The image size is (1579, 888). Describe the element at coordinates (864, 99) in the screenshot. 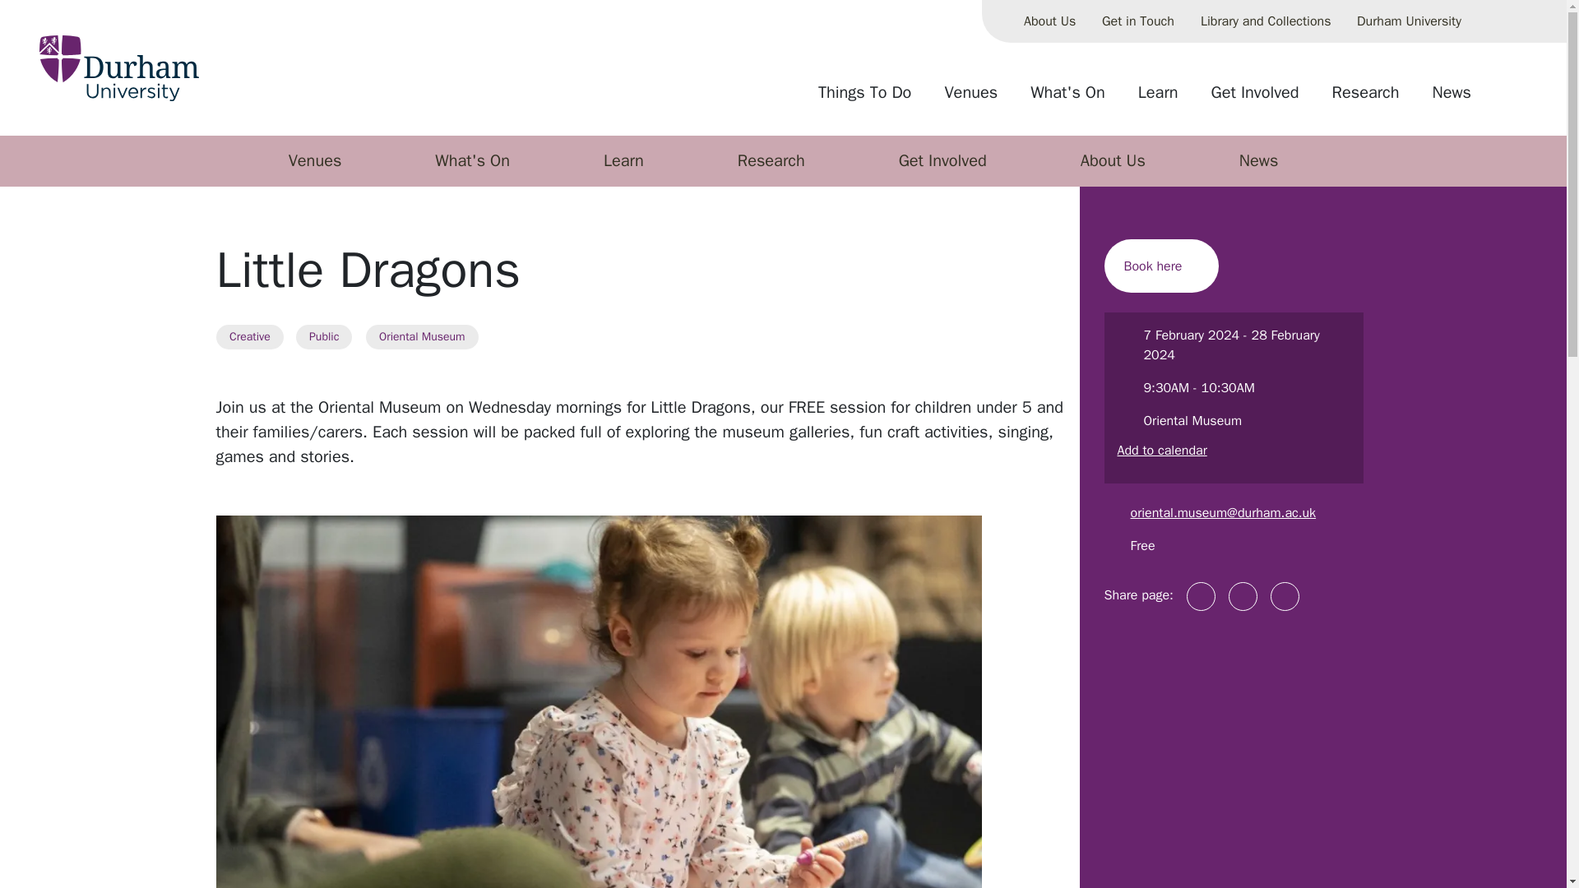

I see `Things To Do` at that location.